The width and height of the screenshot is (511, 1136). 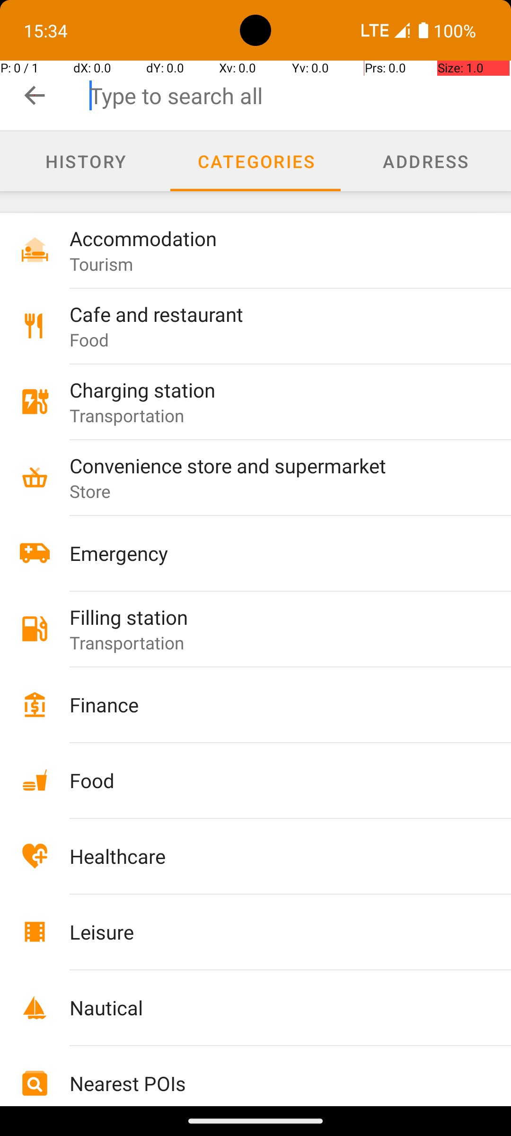 I want to click on Charging station, so click(x=271, y=390).